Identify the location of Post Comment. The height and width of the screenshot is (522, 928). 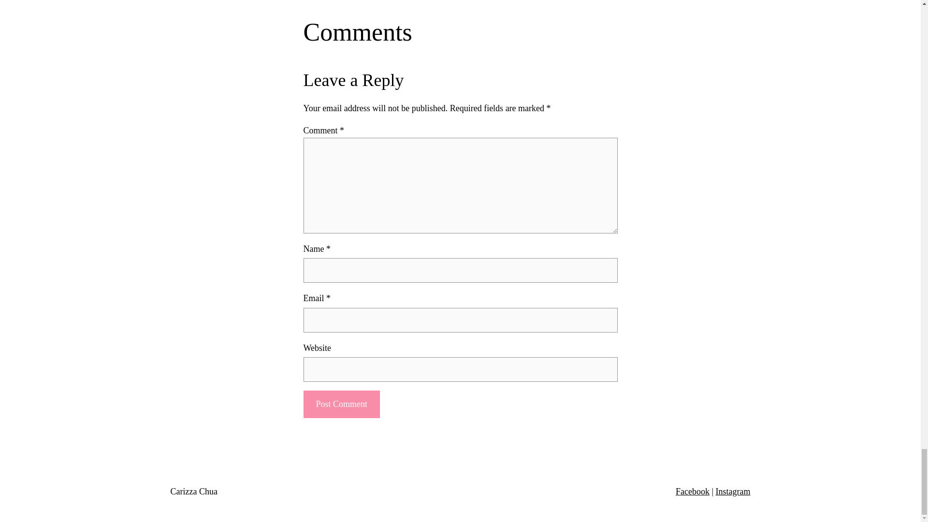
(341, 404).